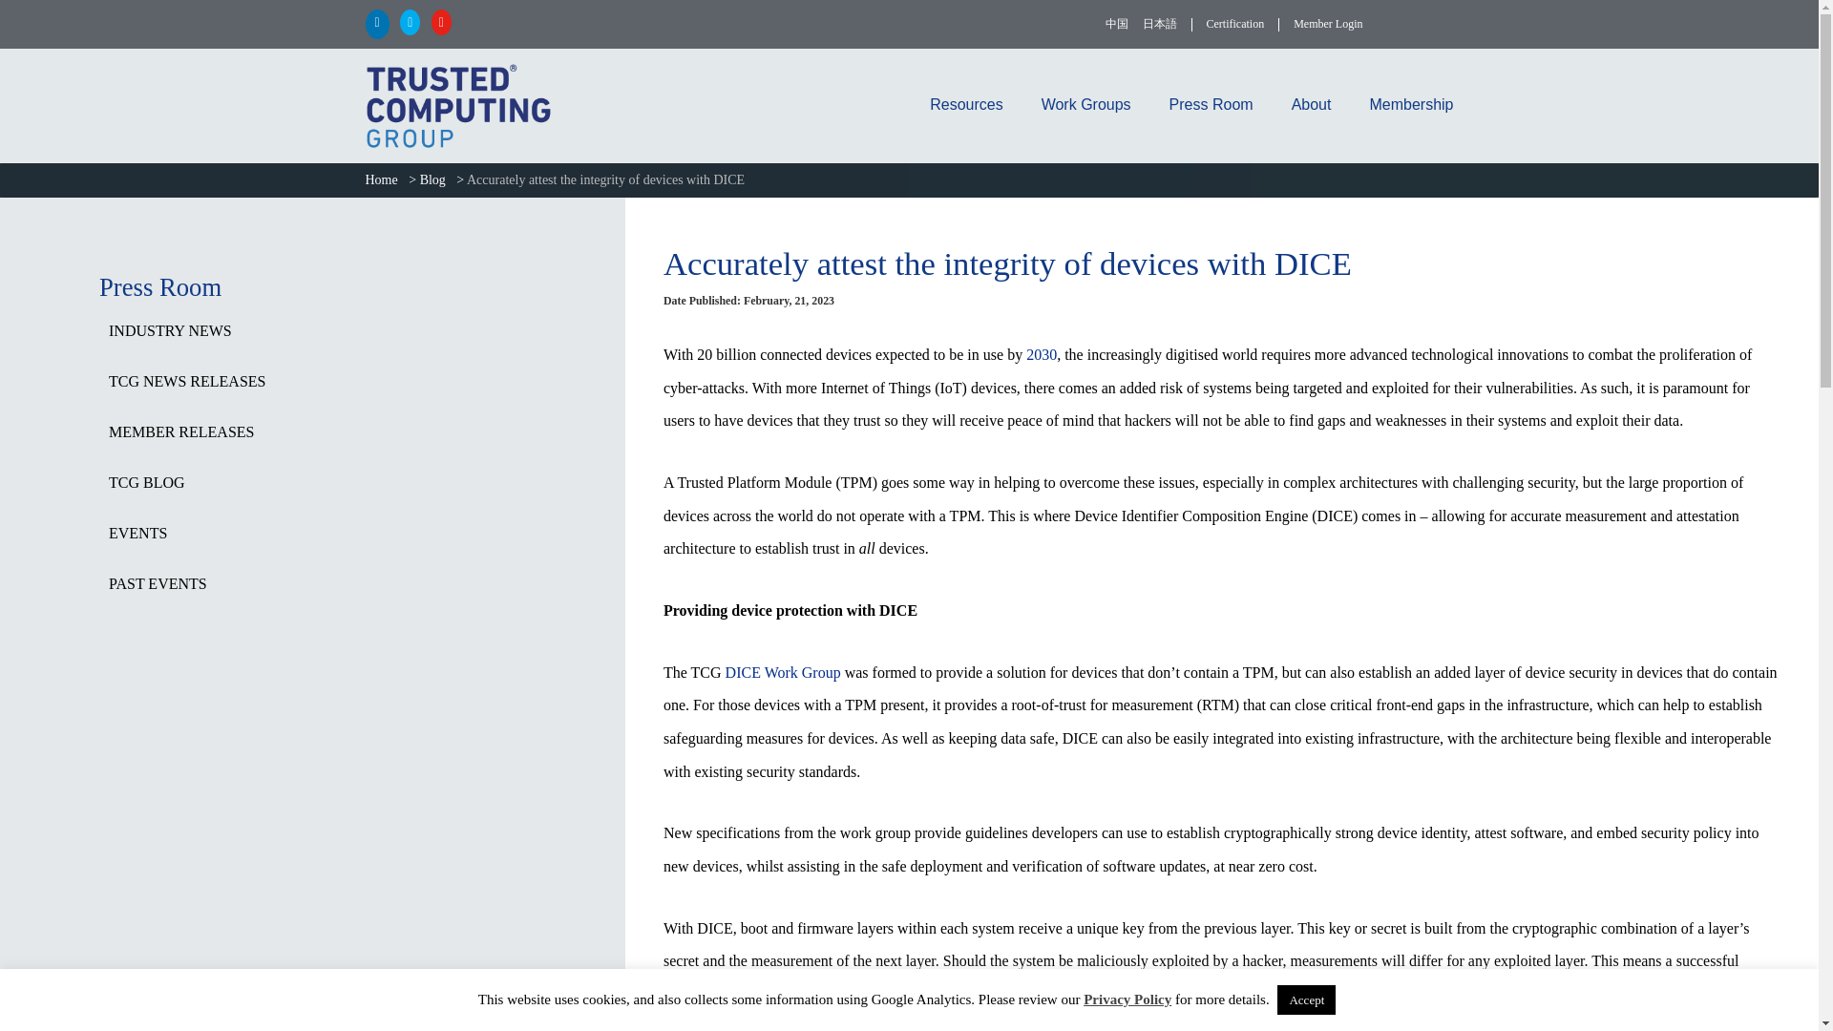 The height and width of the screenshot is (1031, 1833). Describe the element at coordinates (435, 179) in the screenshot. I see `Go to the Blog category archives.` at that location.